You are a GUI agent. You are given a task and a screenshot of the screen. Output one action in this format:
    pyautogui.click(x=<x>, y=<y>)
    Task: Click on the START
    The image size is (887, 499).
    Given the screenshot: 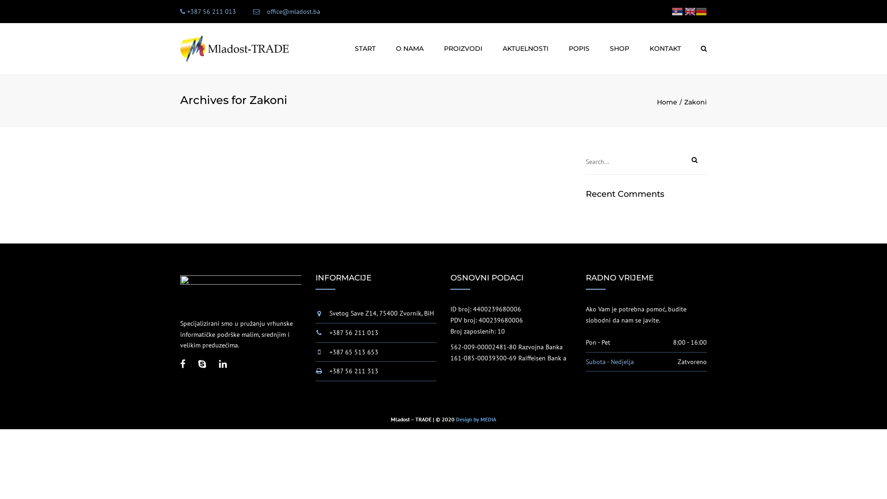 What is the action you would take?
    pyautogui.click(x=365, y=49)
    